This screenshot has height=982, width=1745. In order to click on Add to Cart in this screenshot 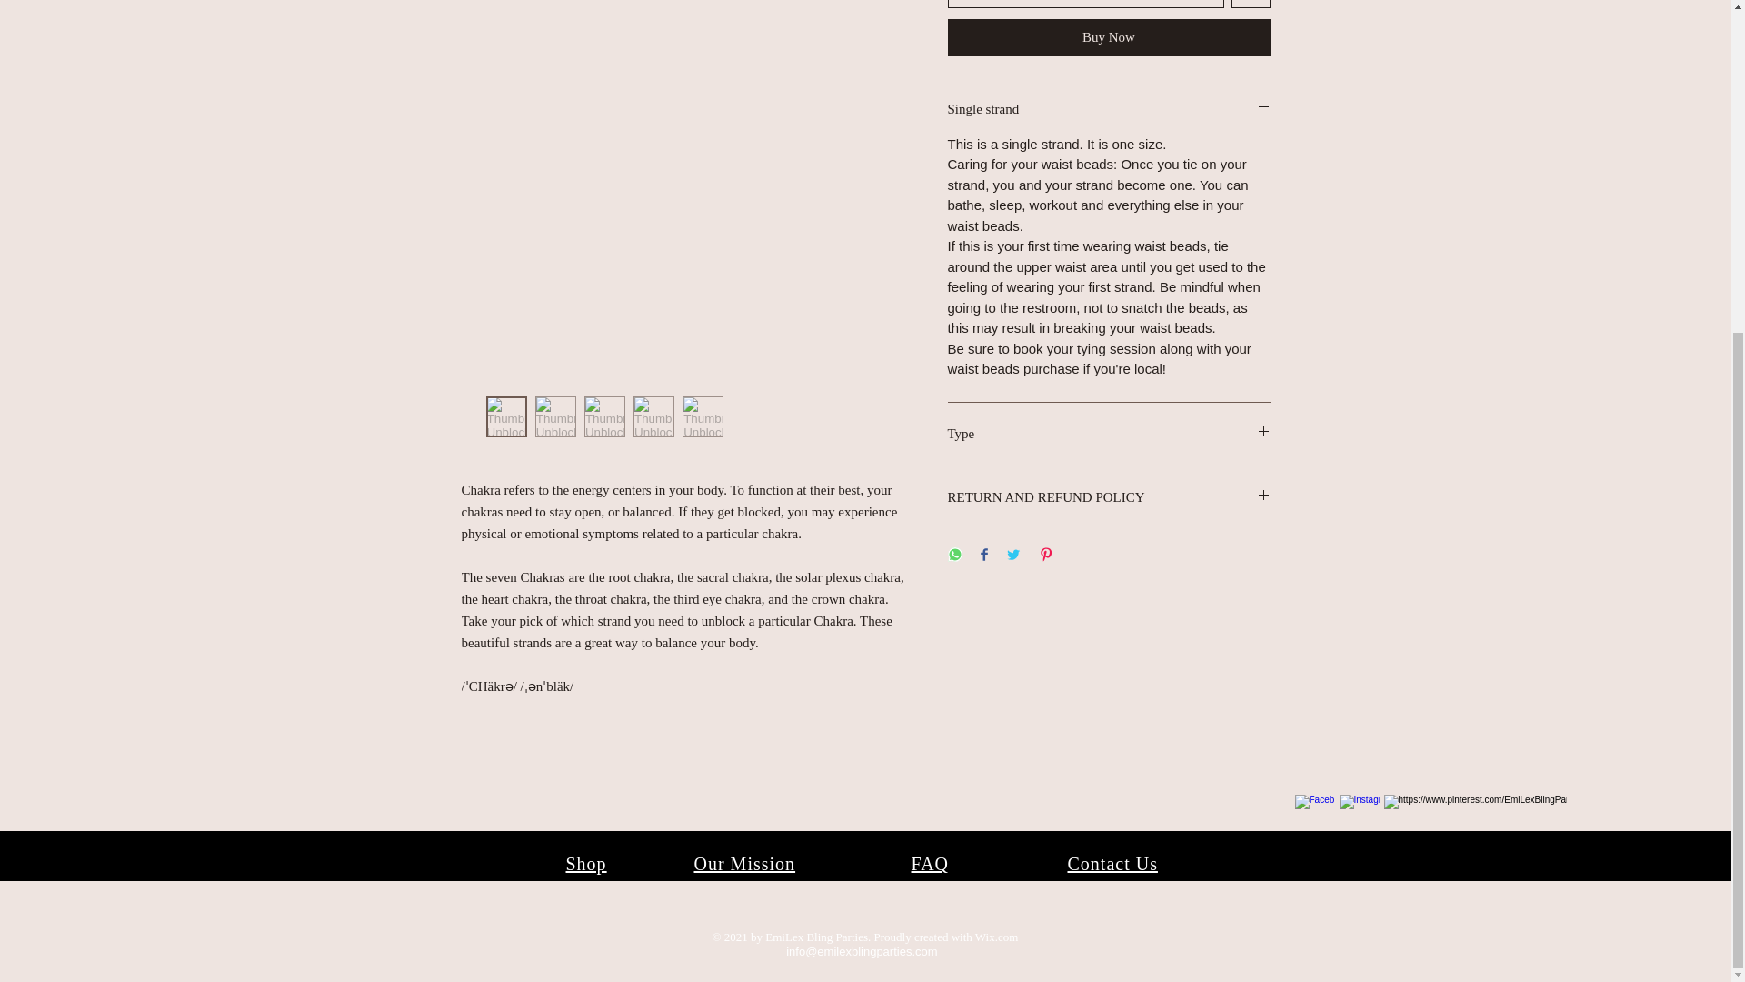, I will do `click(1085, 4)`.